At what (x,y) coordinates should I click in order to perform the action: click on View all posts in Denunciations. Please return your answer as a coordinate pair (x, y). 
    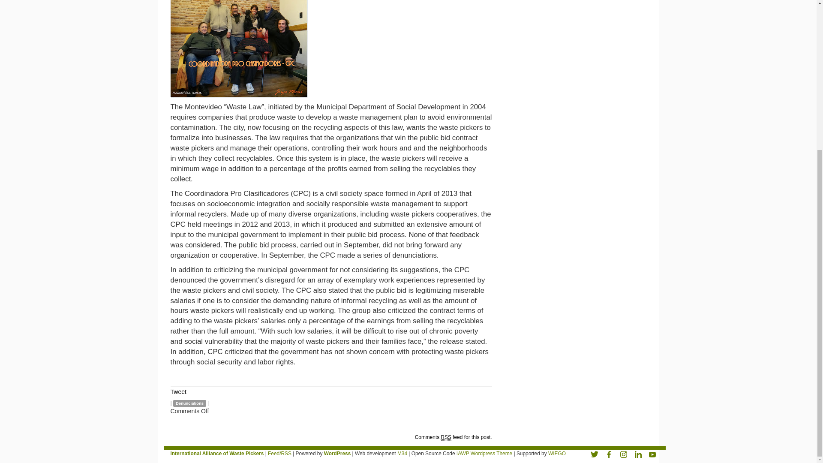
    Looking at the image, I should click on (189, 403).